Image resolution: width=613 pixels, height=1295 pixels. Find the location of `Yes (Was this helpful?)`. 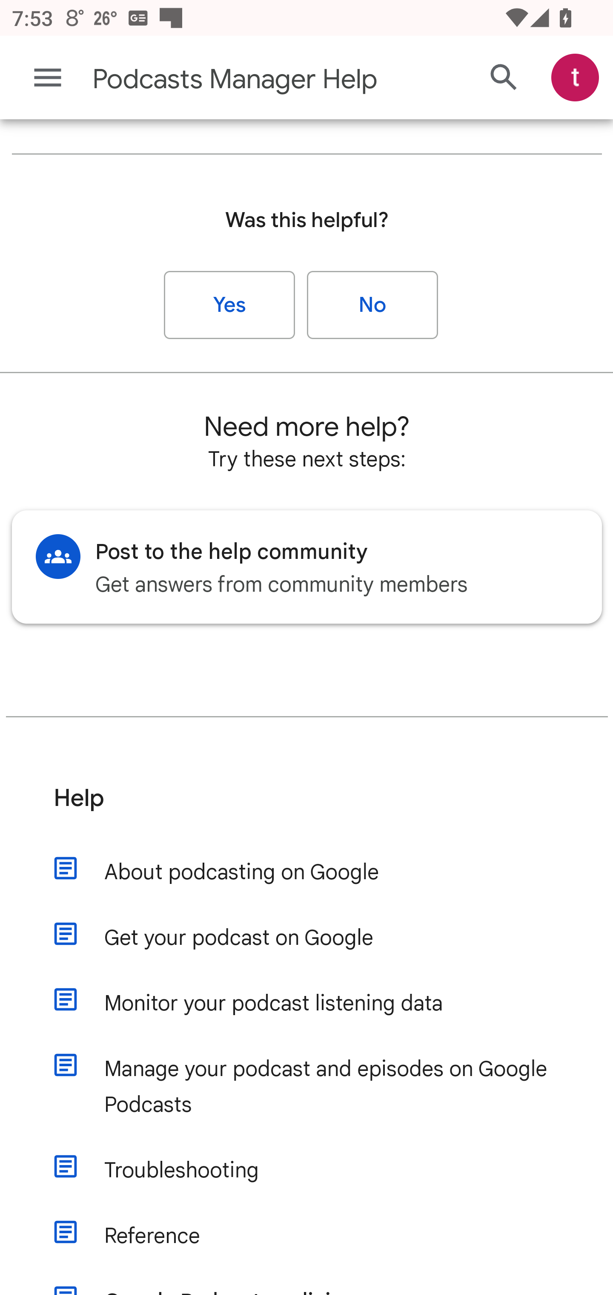

Yes (Was this helpful?) is located at coordinates (230, 306).